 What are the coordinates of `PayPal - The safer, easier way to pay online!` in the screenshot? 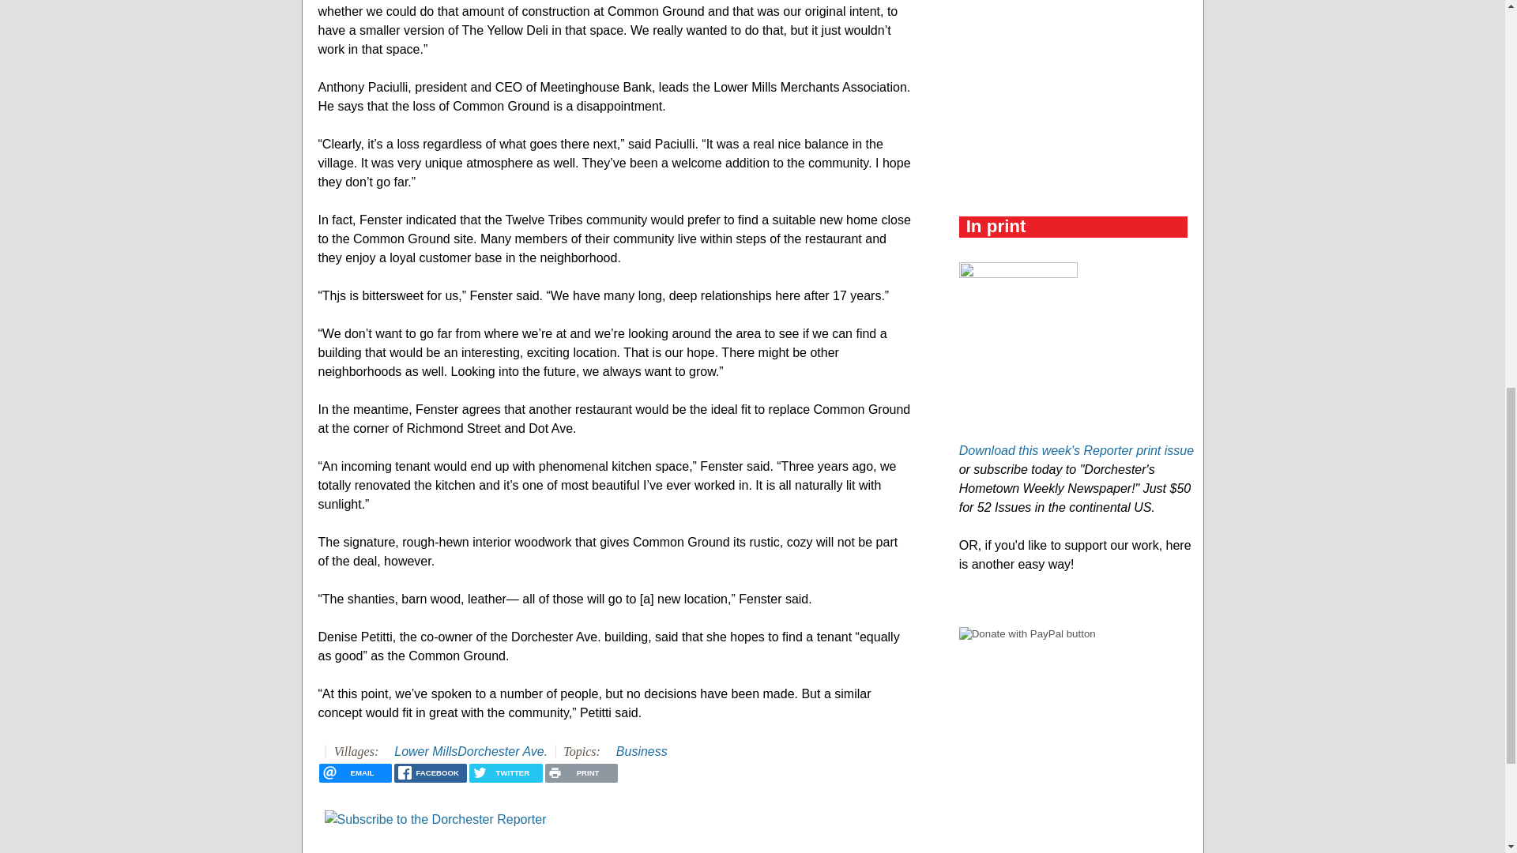 It's located at (1027, 633).